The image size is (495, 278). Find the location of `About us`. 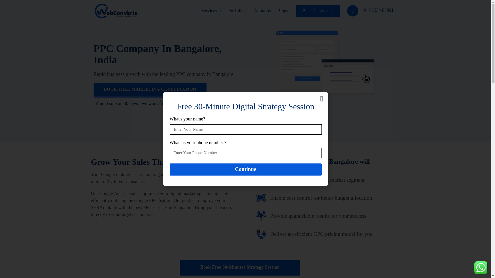

About us is located at coordinates (262, 11).